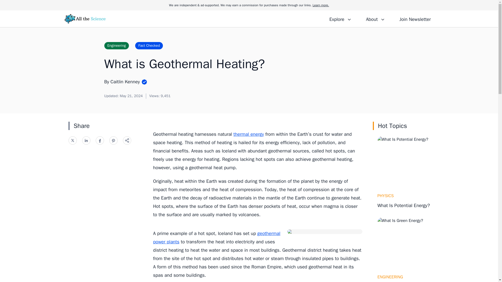  What do you see at coordinates (375, 19) in the screenshot?
I see `About` at bounding box center [375, 19].